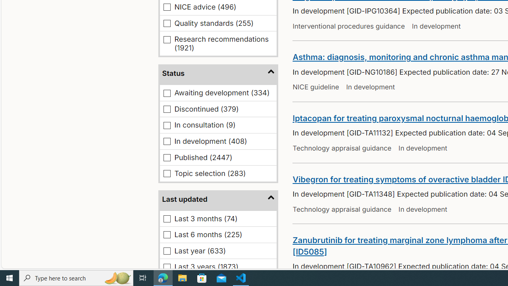 Image resolution: width=508 pixels, height=286 pixels. What do you see at coordinates (167, 125) in the screenshot?
I see `In consultation (9)` at bounding box center [167, 125].